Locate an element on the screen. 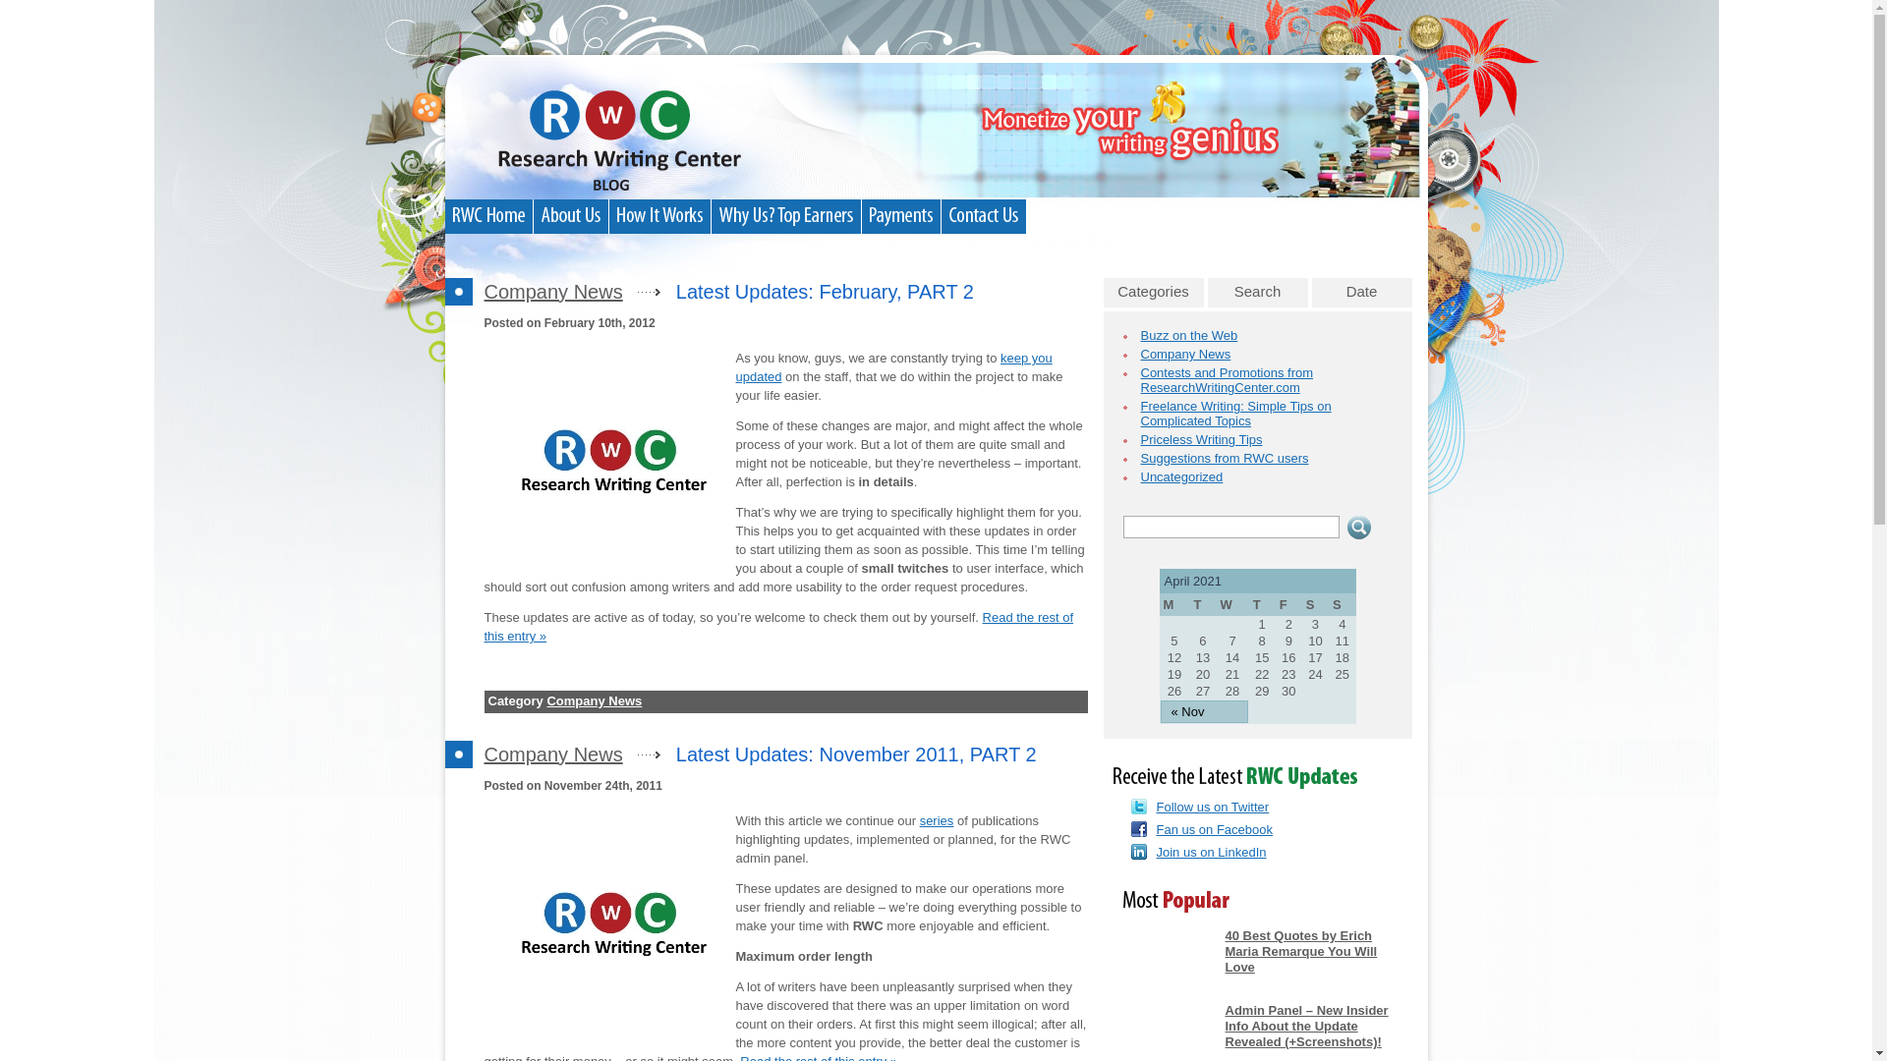 The width and height of the screenshot is (1887, 1061). Latest Updates: February, PART 2 is located at coordinates (824, 291).